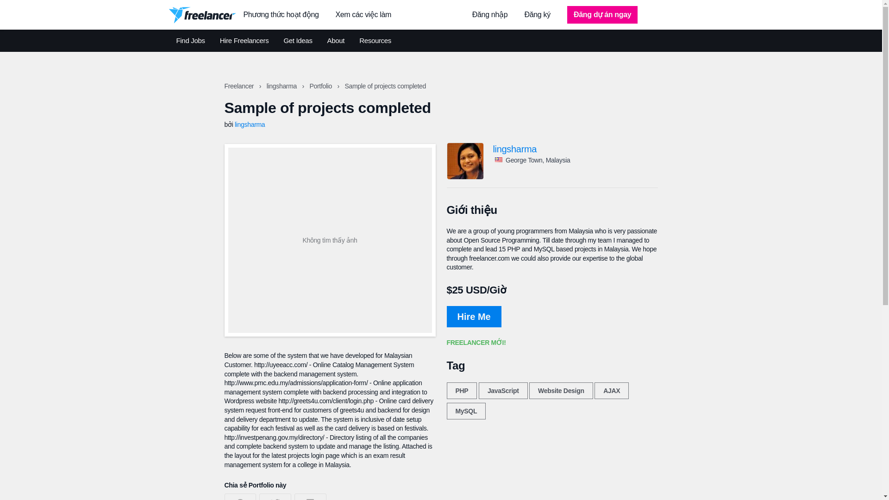 The height and width of the screenshot is (500, 889). I want to click on Hire Me, so click(473, 317).